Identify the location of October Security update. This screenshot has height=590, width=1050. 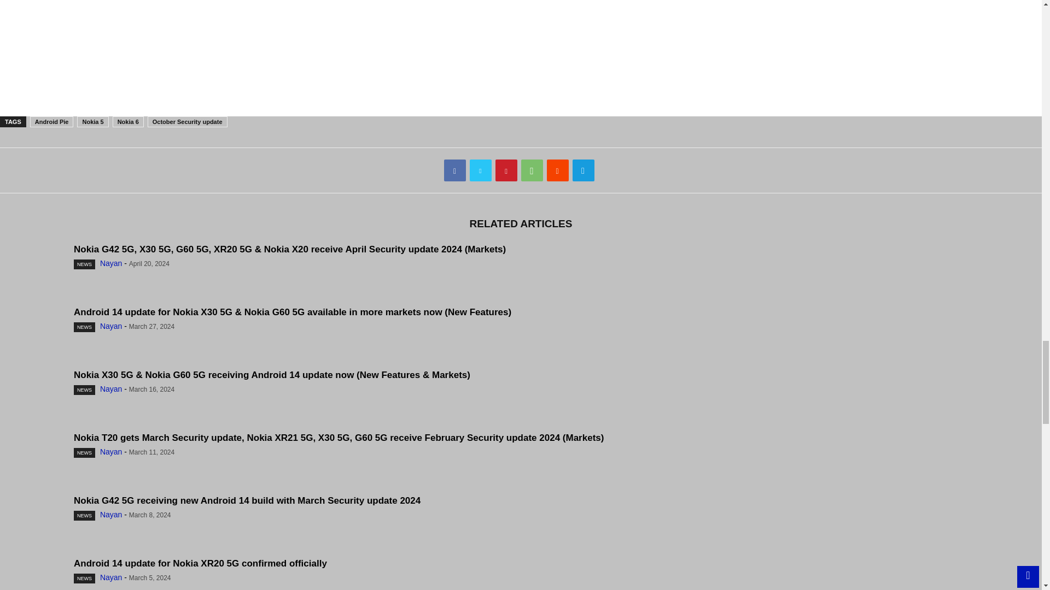
(188, 121).